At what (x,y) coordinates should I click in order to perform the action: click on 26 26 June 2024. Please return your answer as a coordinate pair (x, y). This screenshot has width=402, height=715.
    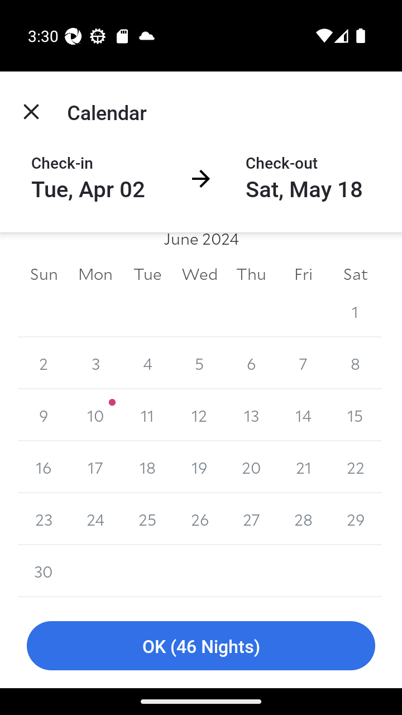
    Looking at the image, I should click on (199, 519).